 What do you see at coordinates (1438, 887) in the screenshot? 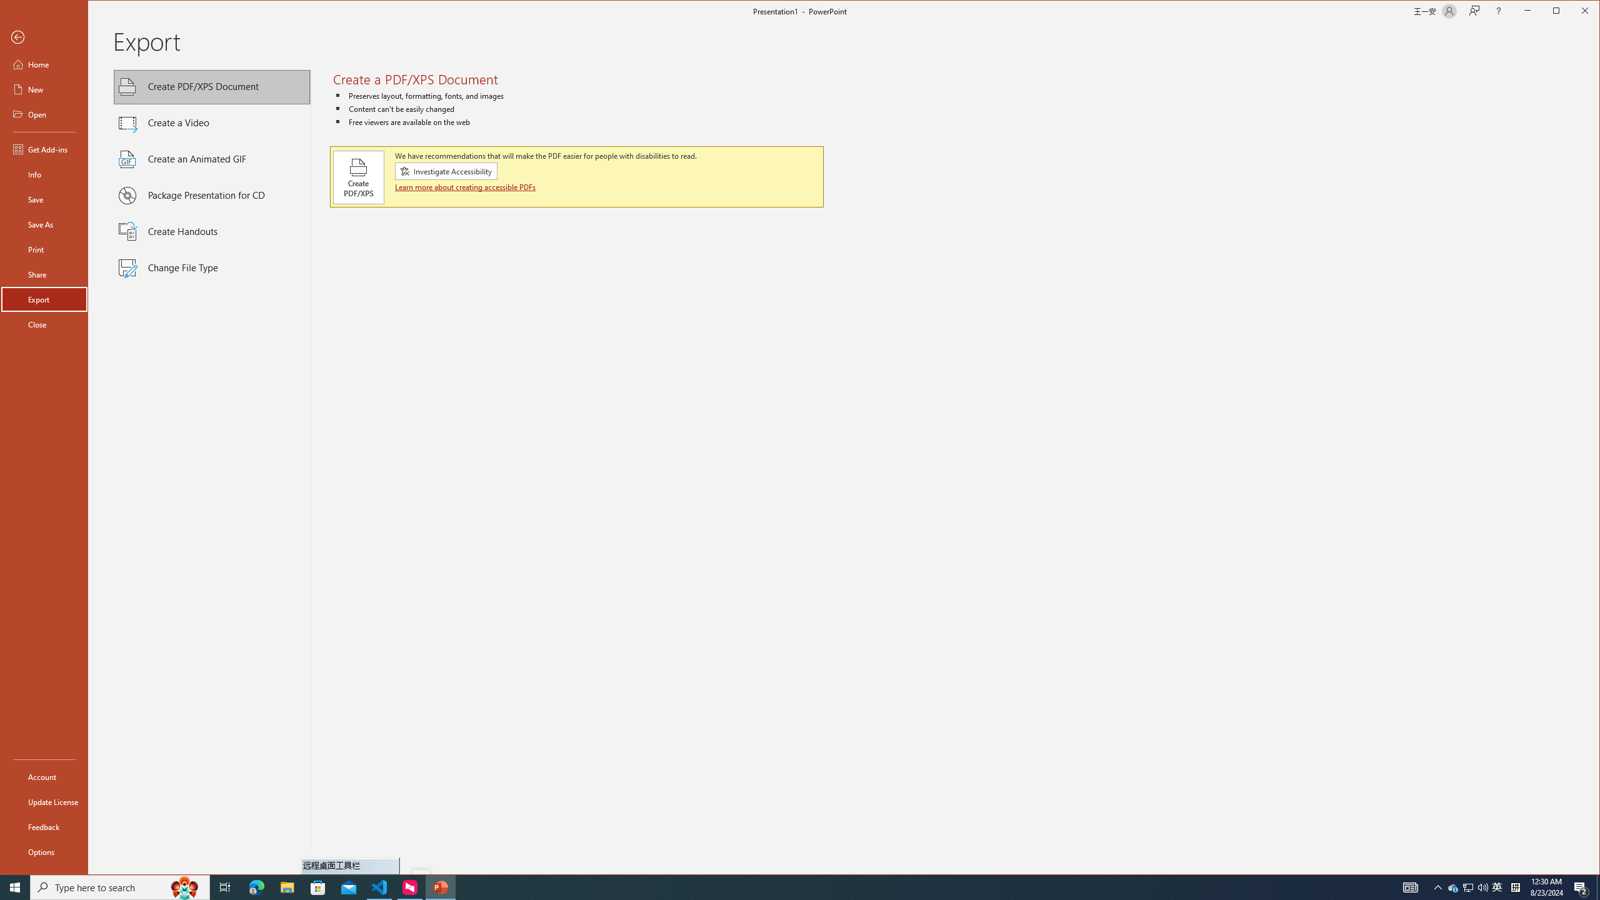
I see `Notification Chevron` at bounding box center [1438, 887].